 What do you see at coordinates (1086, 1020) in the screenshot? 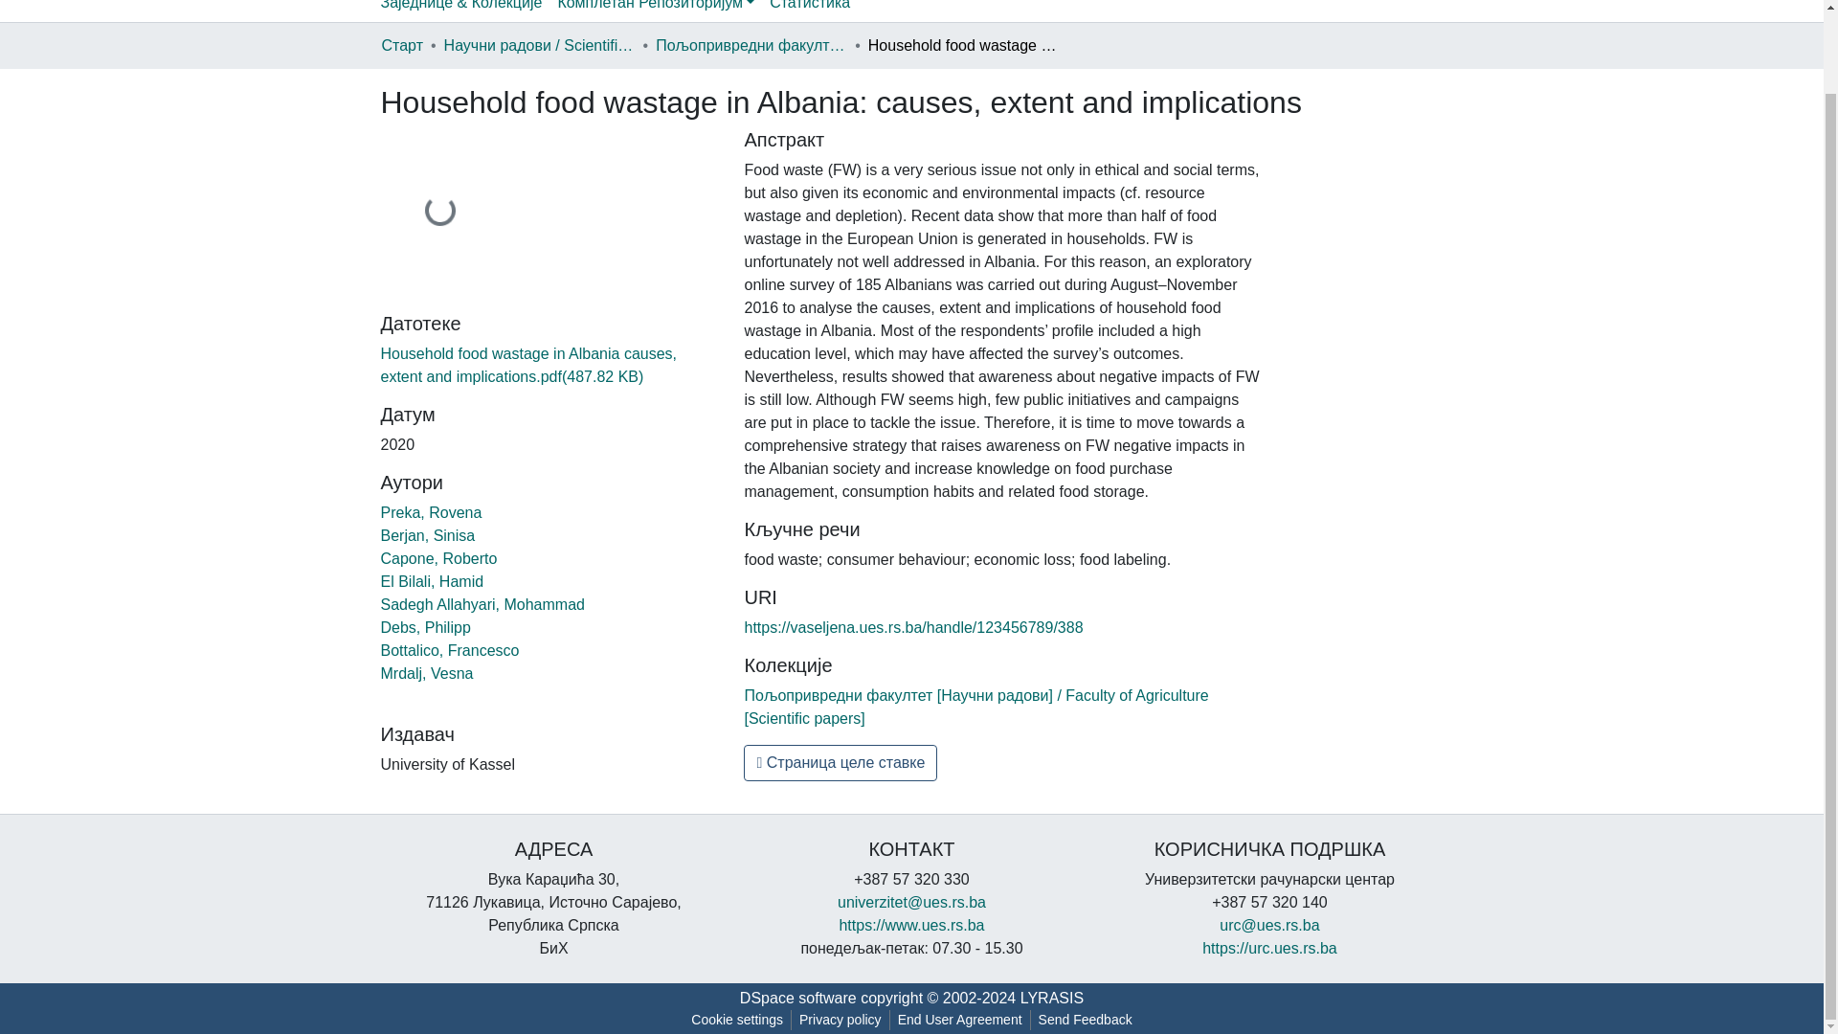
I see `Send Feedback` at bounding box center [1086, 1020].